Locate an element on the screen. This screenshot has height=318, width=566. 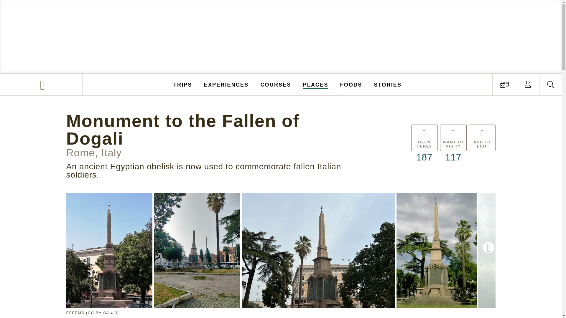
PLACES is located at coordinates (316, 84).